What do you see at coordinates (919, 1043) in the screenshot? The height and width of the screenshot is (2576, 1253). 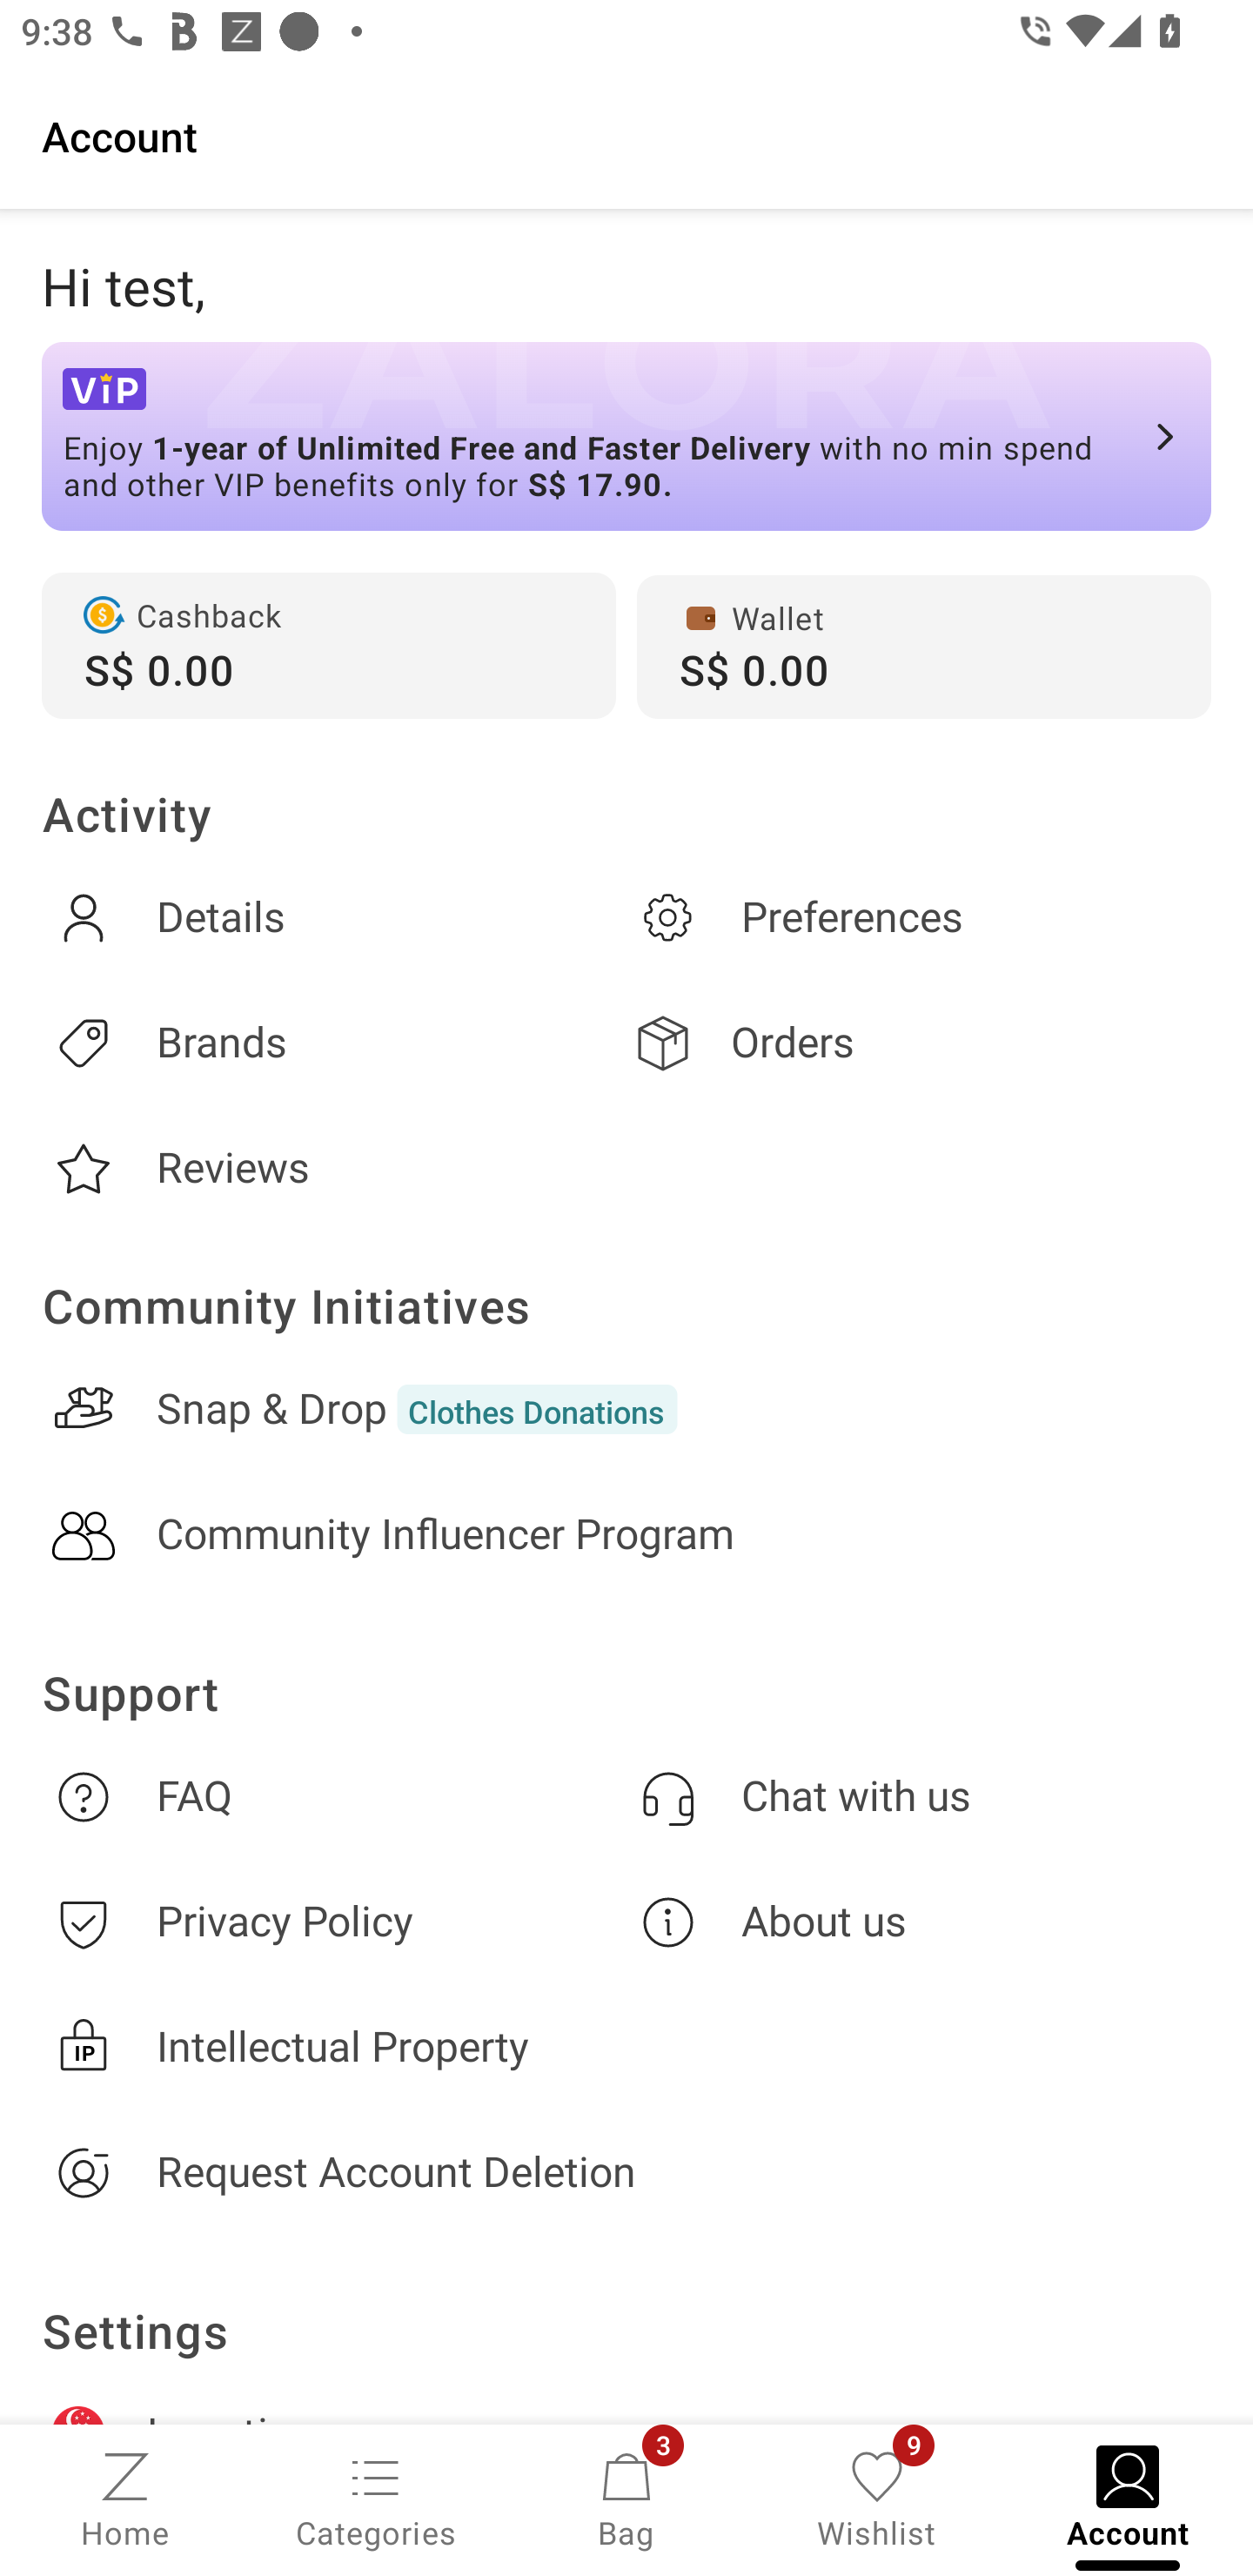 I see `Orders` at bounding box center [919, 1043].